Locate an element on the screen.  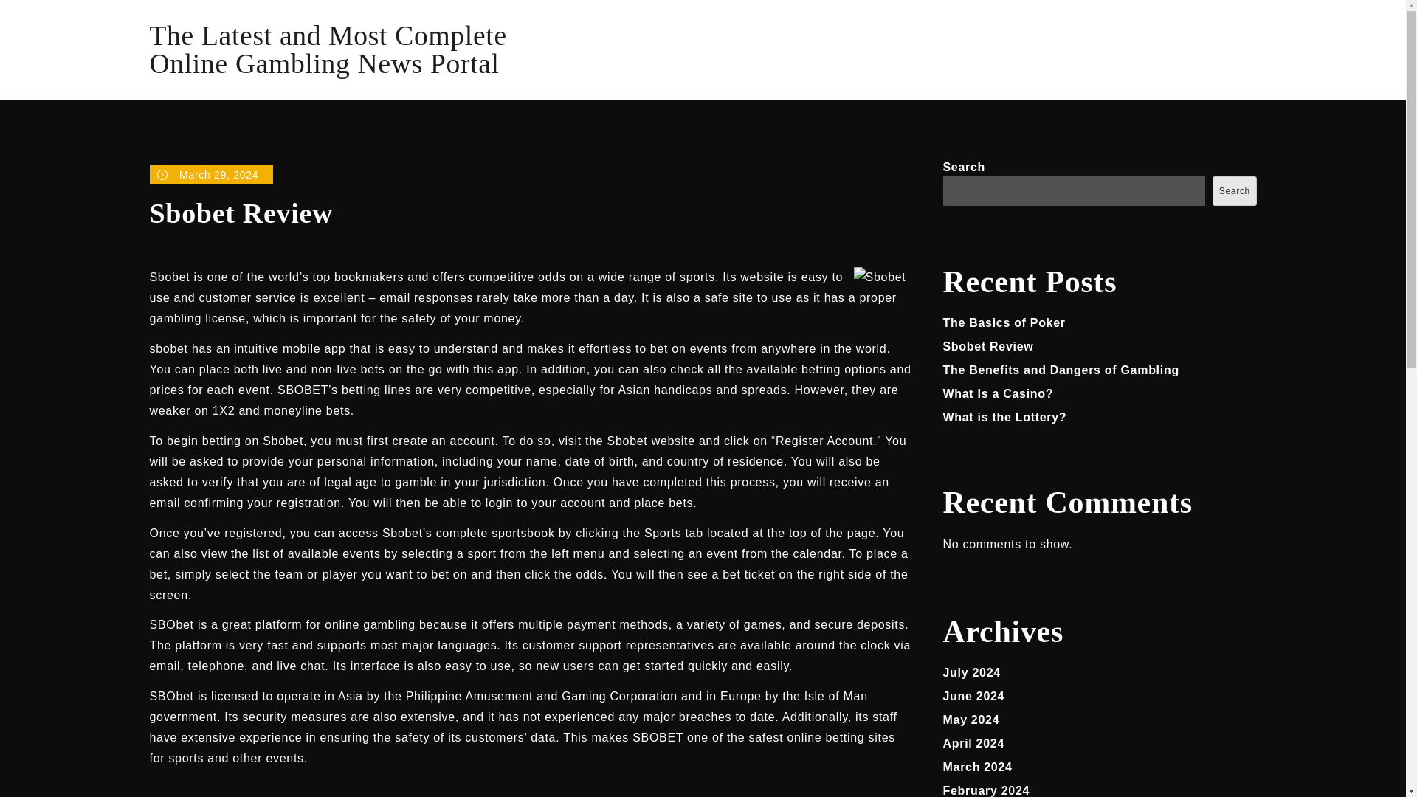
March 29, 2024 is located at coordinates (211, 174).